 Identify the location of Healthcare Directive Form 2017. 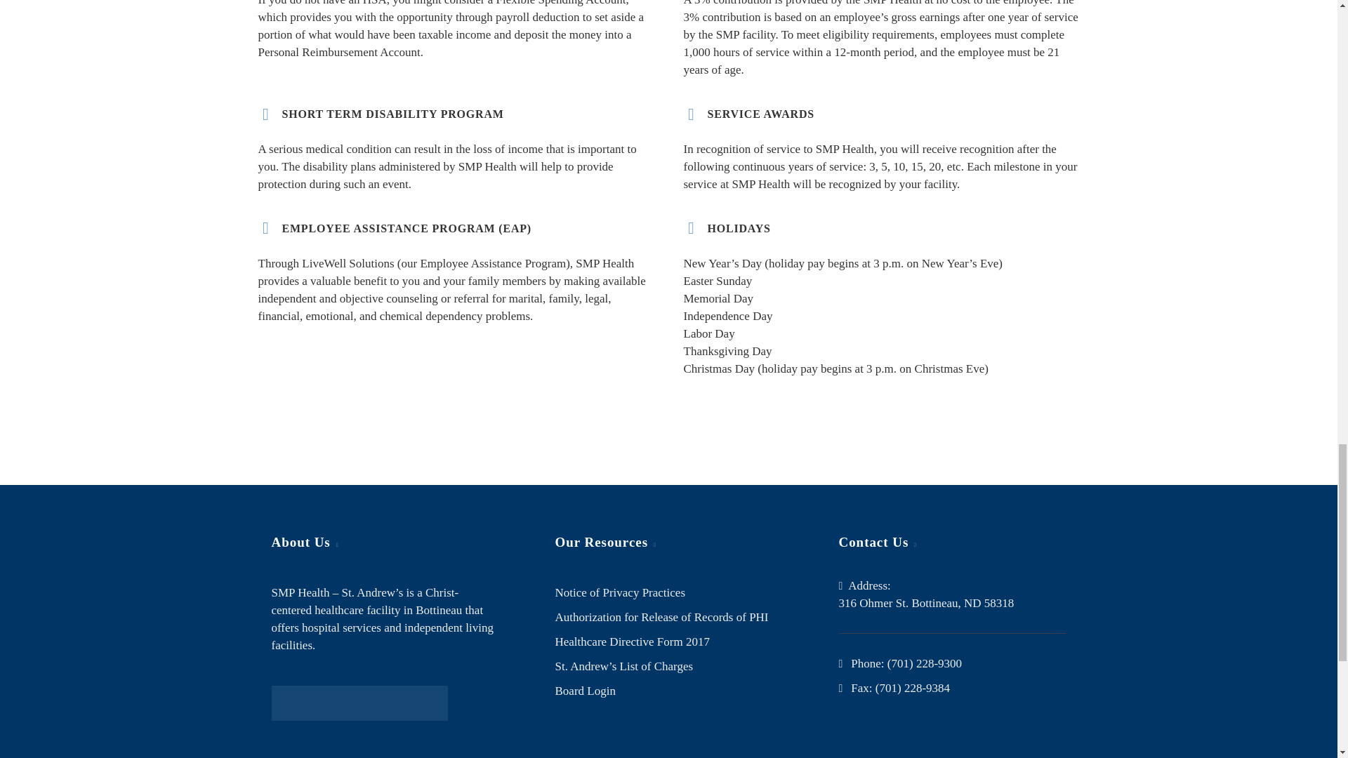
(631, 641).